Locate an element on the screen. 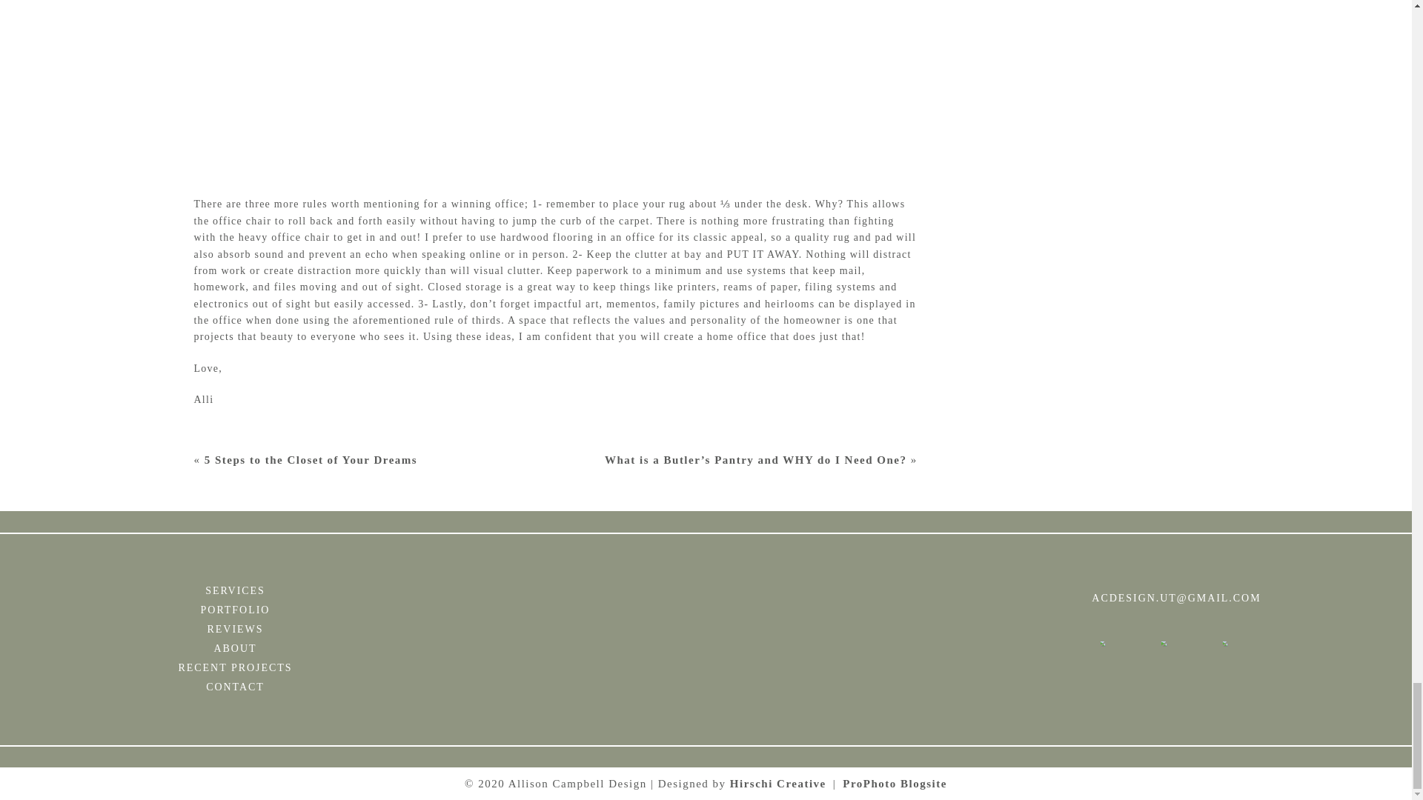  REVIEWS is located at coordinates (236, 630).